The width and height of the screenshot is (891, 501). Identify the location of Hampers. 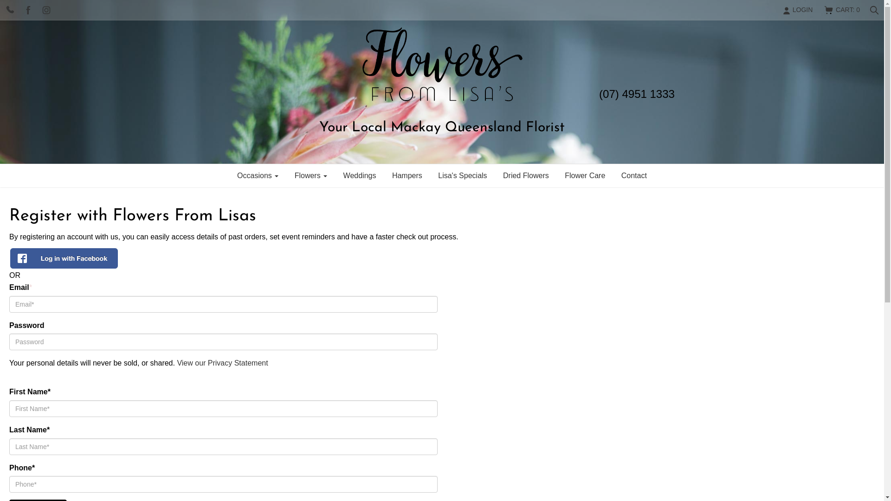
(407, 176).